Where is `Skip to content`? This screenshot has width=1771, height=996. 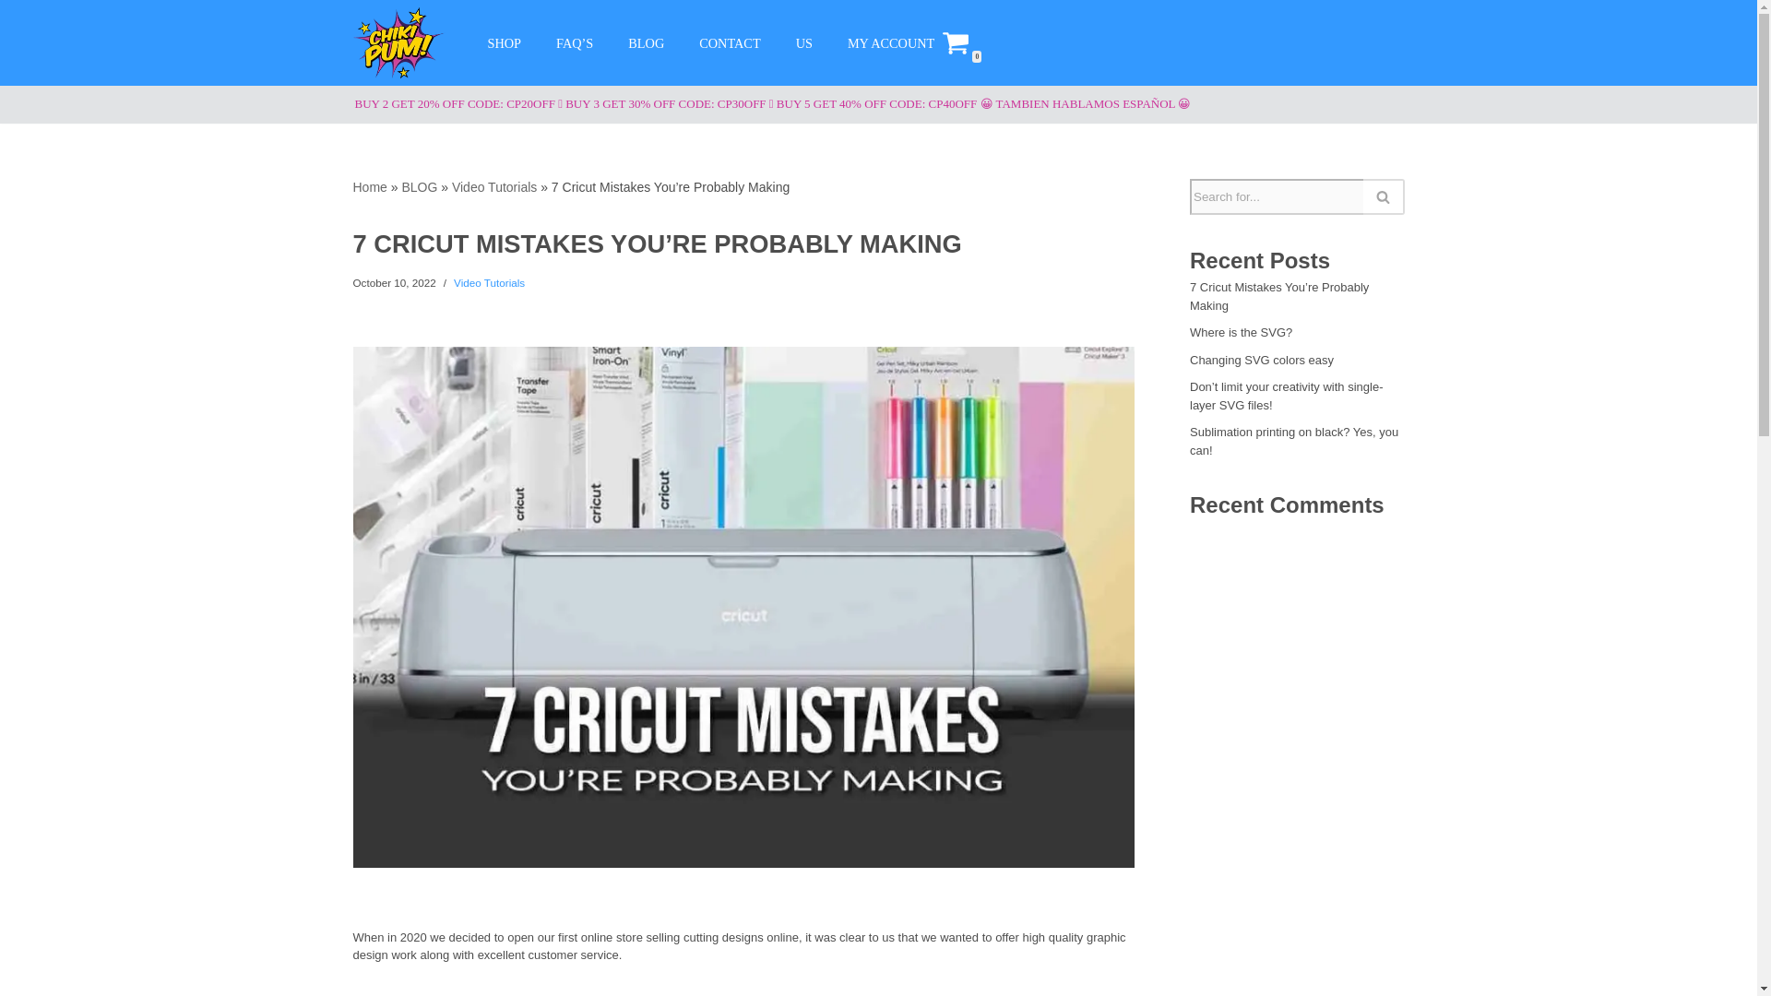 Skip to content is located at coordinates (14, 39).